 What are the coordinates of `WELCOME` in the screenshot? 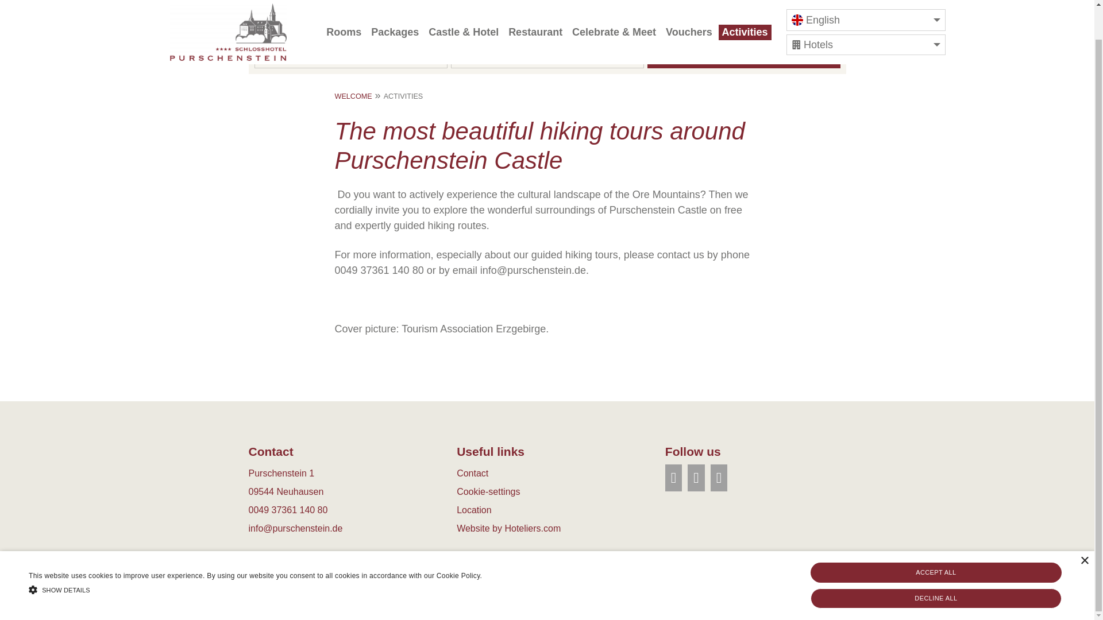 It's located at (353, 96).